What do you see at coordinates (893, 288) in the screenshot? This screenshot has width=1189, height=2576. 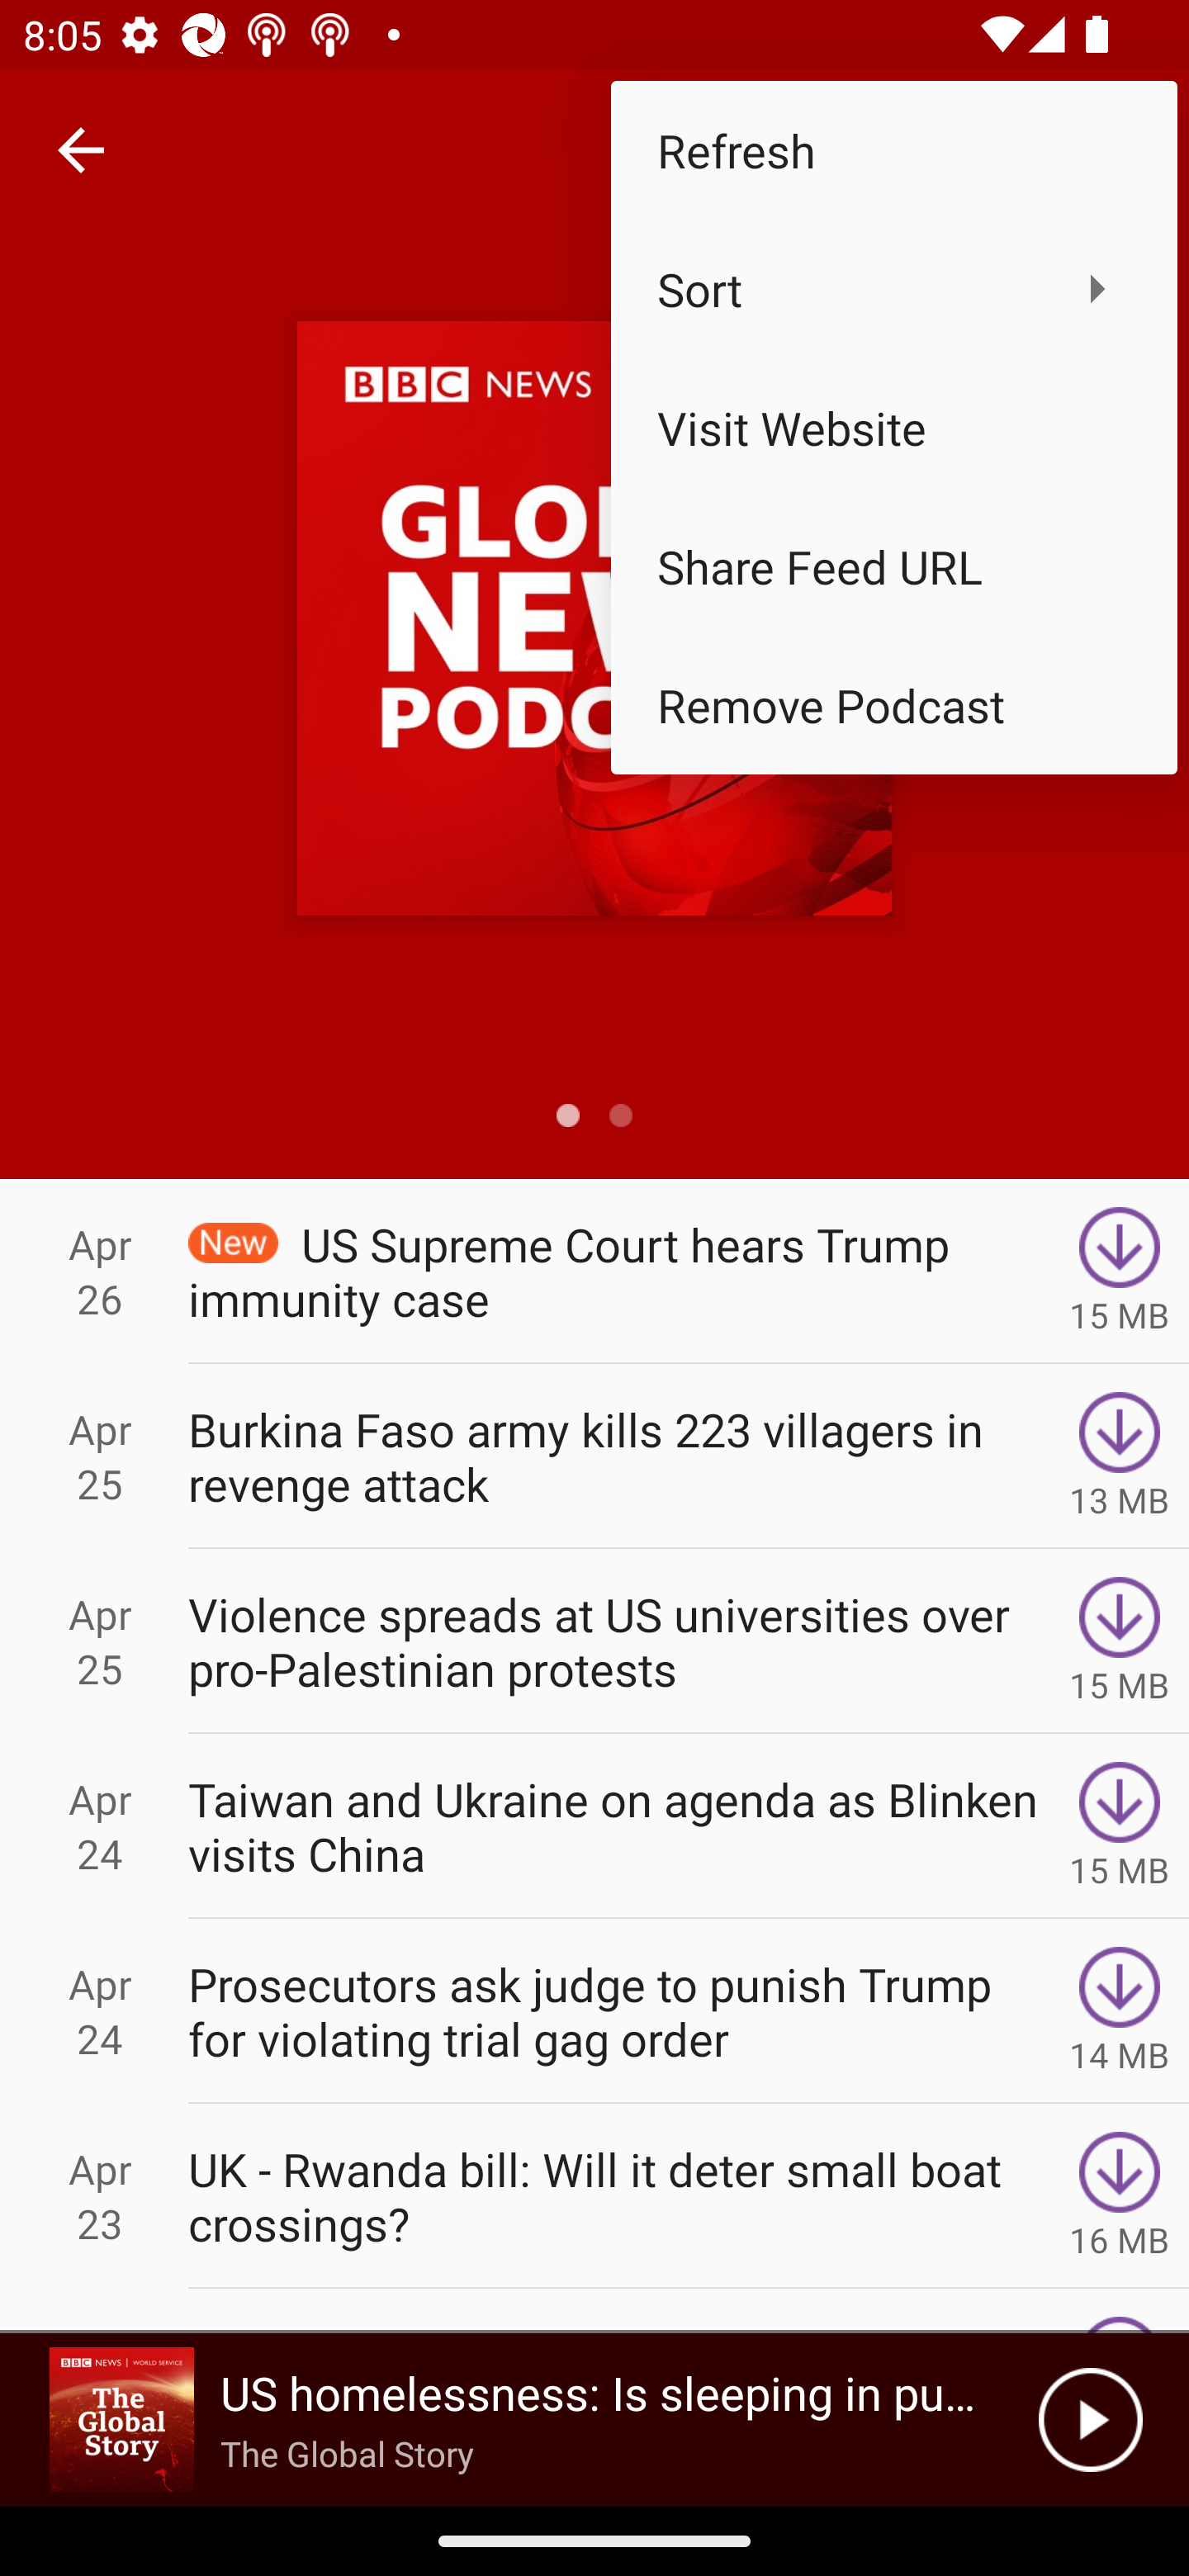 I see `Sort` at bounding box center [893, 288].